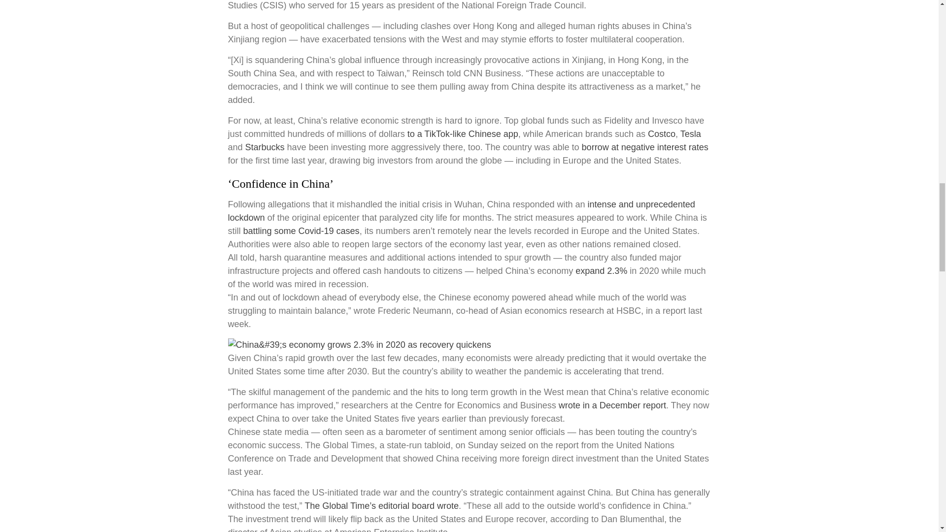 Image resolution: width=946 pixels, height=532 pixels. What do you see at coordinates (463, 134) in the screenshot?
I see `to a TikTok-like Chinese app` at bounding box center [463, 134].